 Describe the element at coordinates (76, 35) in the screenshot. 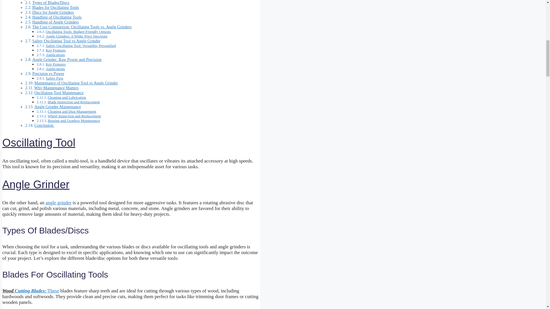

I see `Angle Grinders: A Wider Price Spectrum` at that location.